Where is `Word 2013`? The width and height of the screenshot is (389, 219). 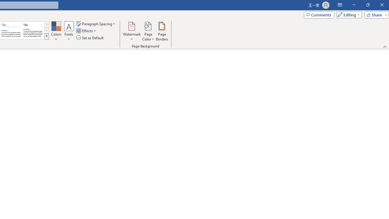 Word 2013 is located at coordinates (33, 30).